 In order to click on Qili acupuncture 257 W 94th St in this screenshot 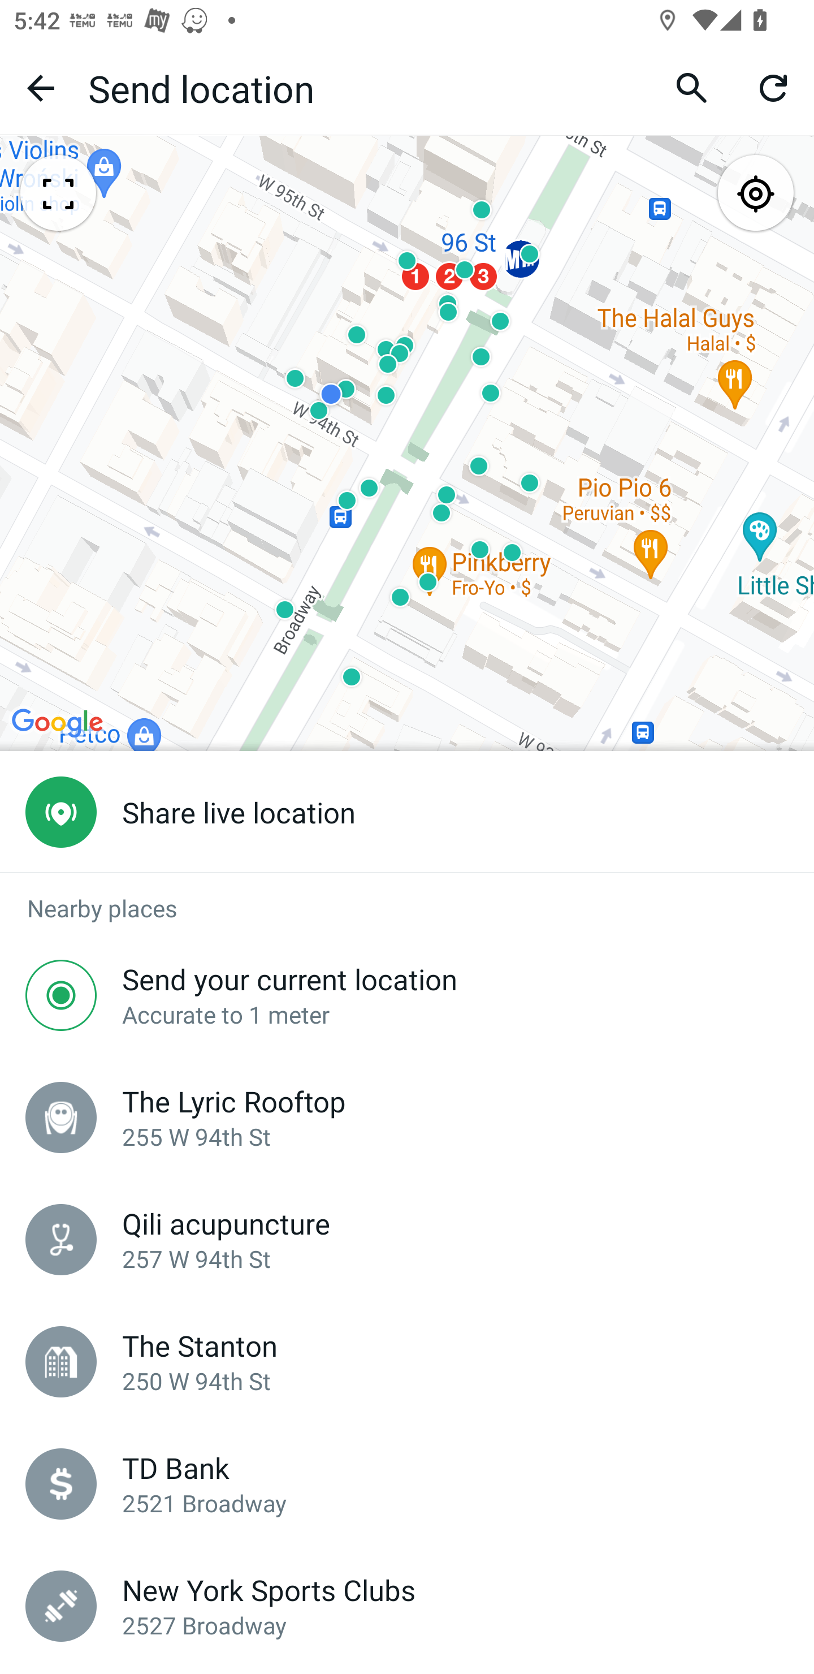, I will do `click(407, 1239)`.